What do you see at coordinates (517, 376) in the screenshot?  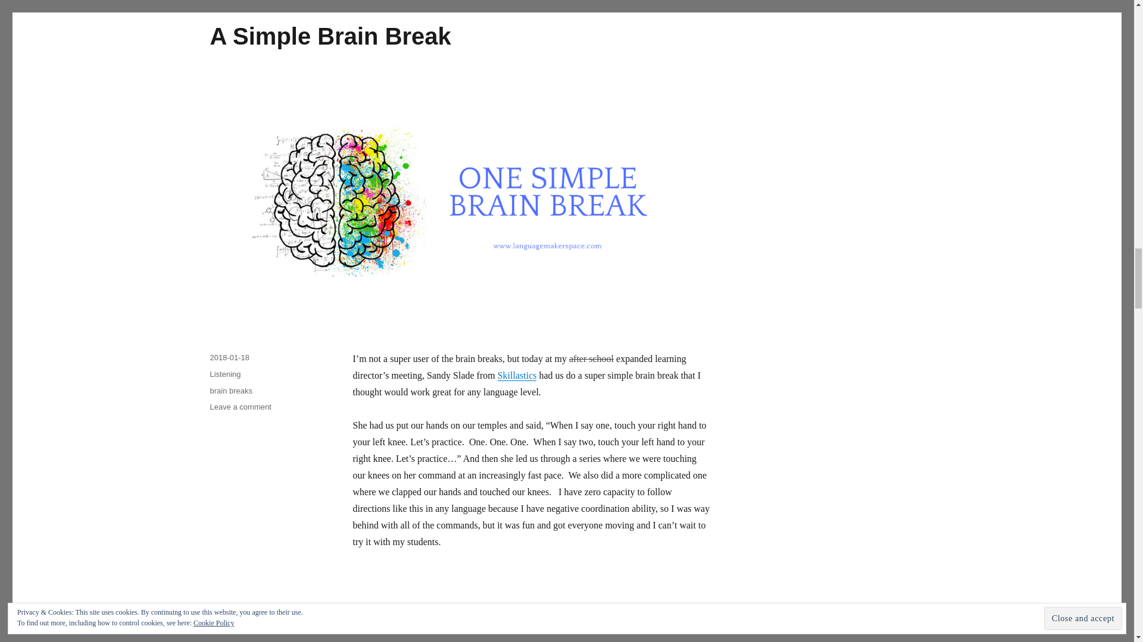 I see `Skillastics` at bounding box center [517, 376].